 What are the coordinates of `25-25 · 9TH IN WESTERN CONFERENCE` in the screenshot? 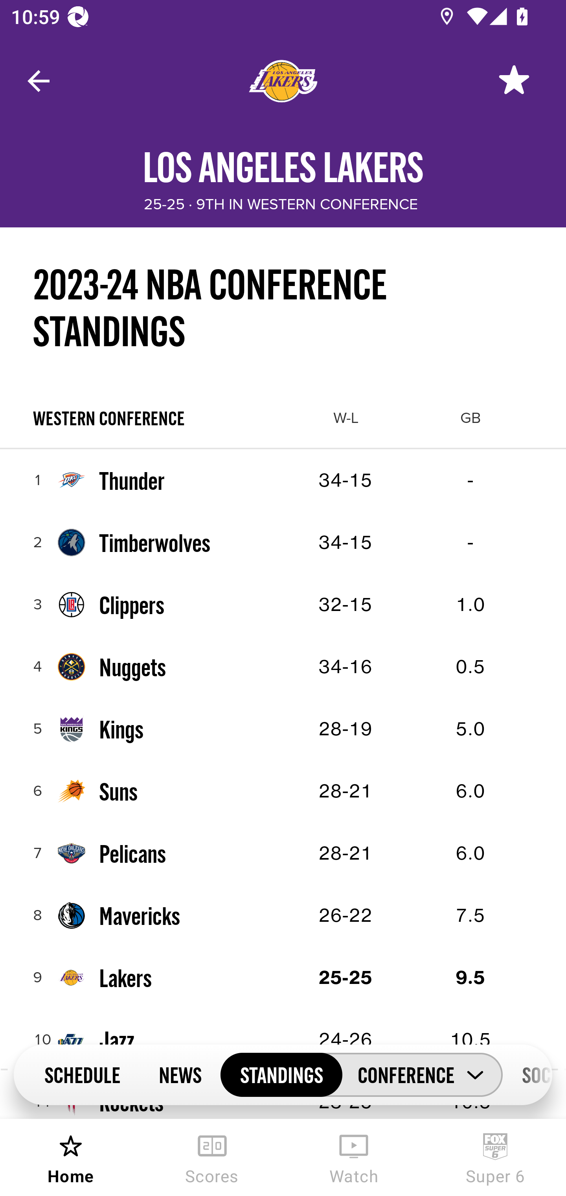 It's located at (281, 205).